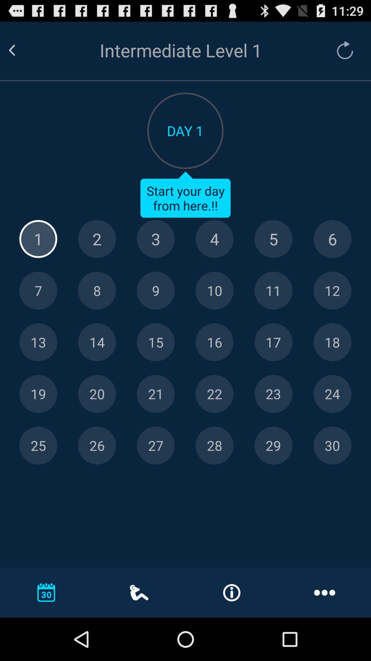  What do you see at coordinates (156, 394) in the screenshot?
I see `level 21` at bounding box center [156, 394].